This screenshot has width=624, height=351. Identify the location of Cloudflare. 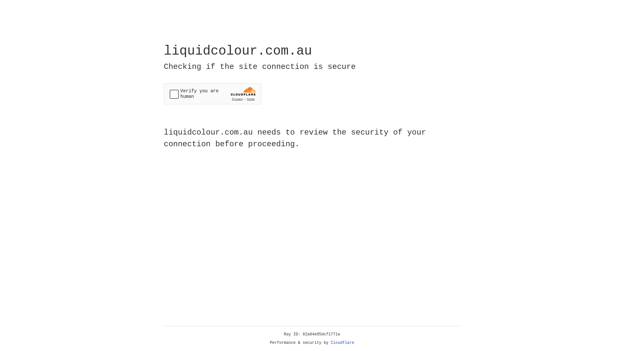
(343, 343).